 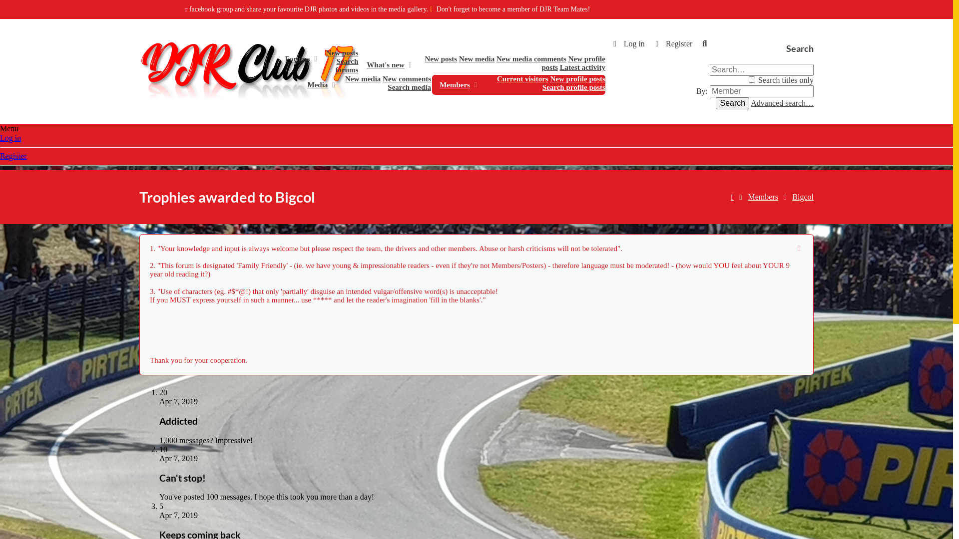 I want to click on Register, so click(x=672, y=44).